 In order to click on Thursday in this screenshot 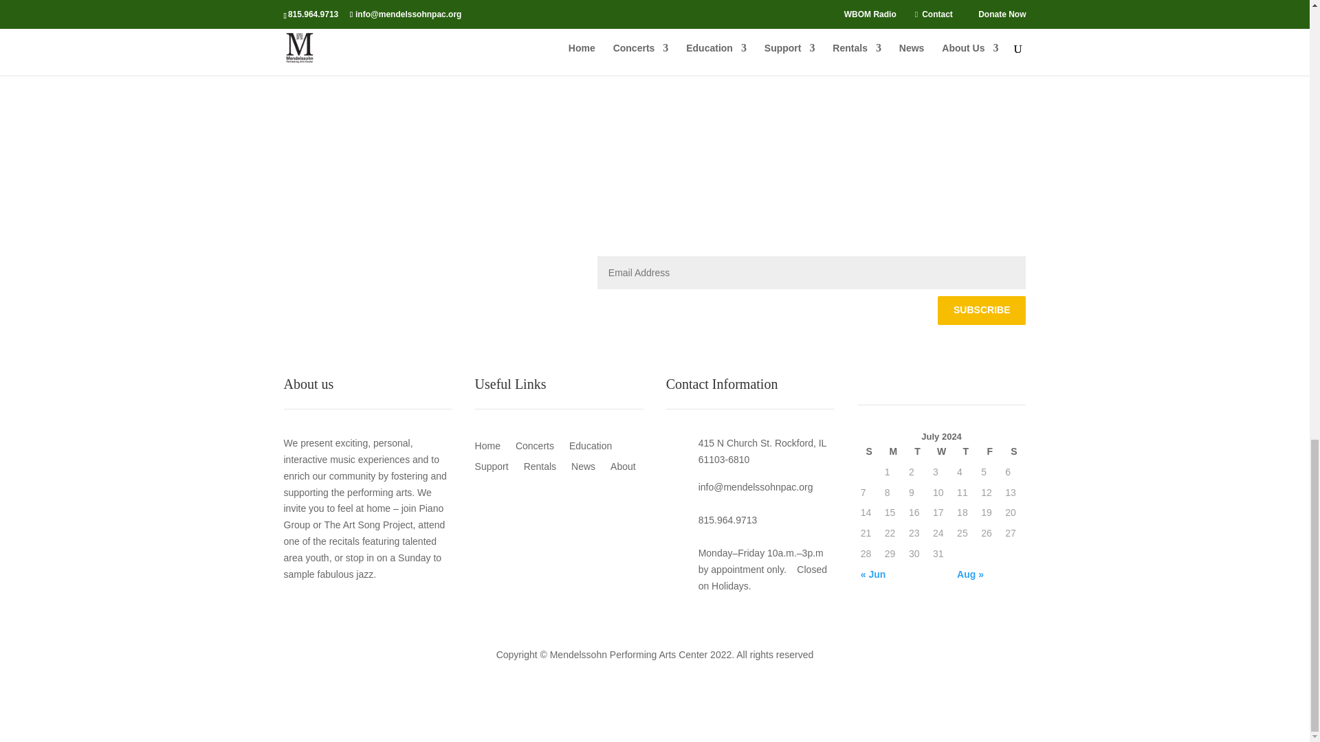, I will do `click(965, 451)`.